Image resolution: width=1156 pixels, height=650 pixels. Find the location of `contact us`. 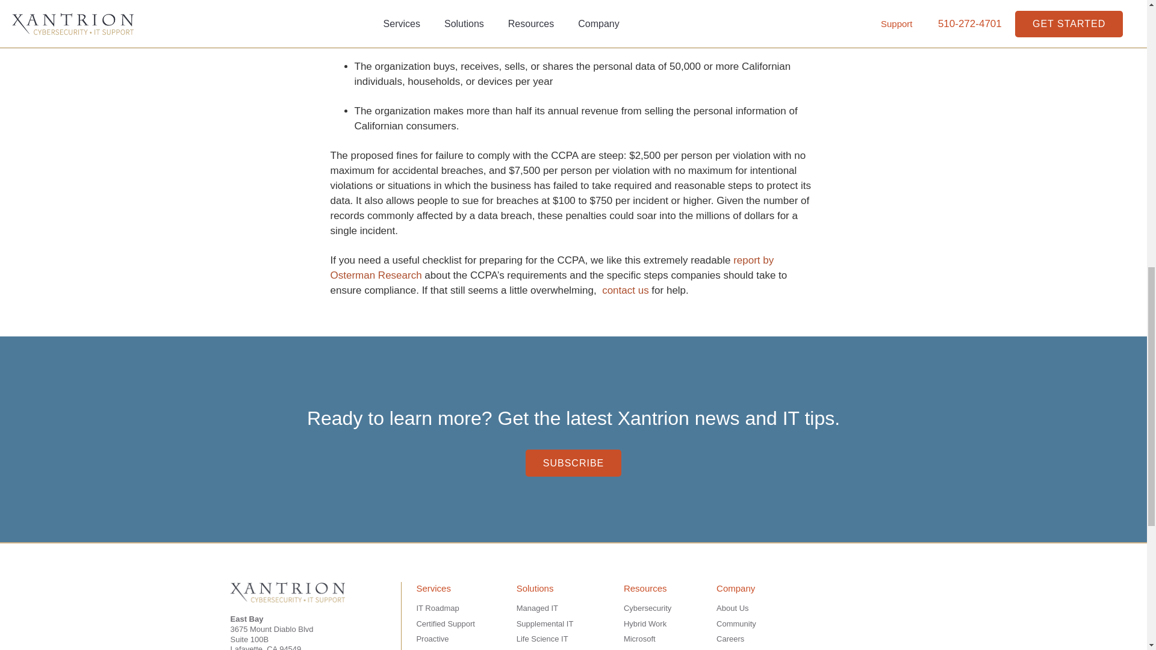

contact us is located at coordinates (625, 290).